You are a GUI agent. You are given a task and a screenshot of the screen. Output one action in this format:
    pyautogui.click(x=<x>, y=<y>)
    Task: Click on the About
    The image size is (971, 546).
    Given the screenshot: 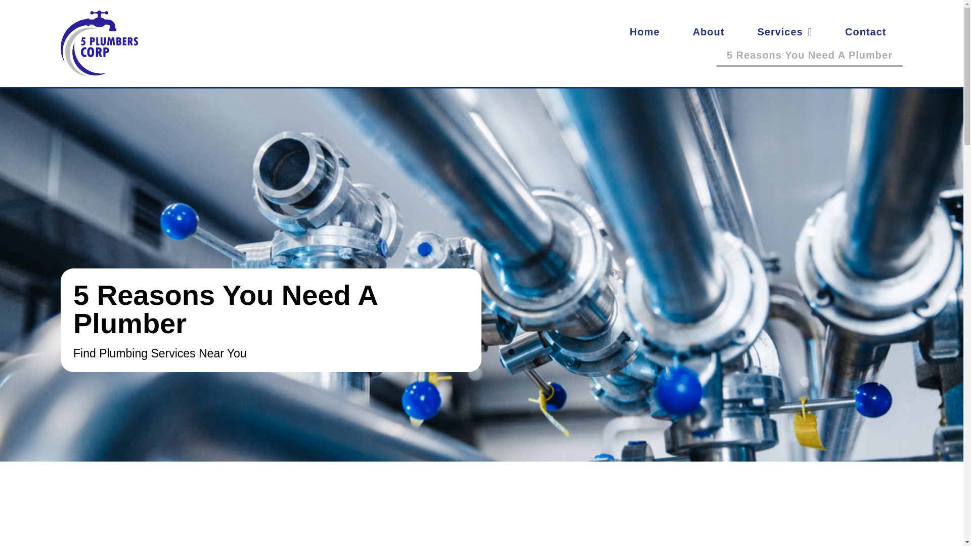 What is the action you would take?
    pyautogui.click(x=709, y=31)
    